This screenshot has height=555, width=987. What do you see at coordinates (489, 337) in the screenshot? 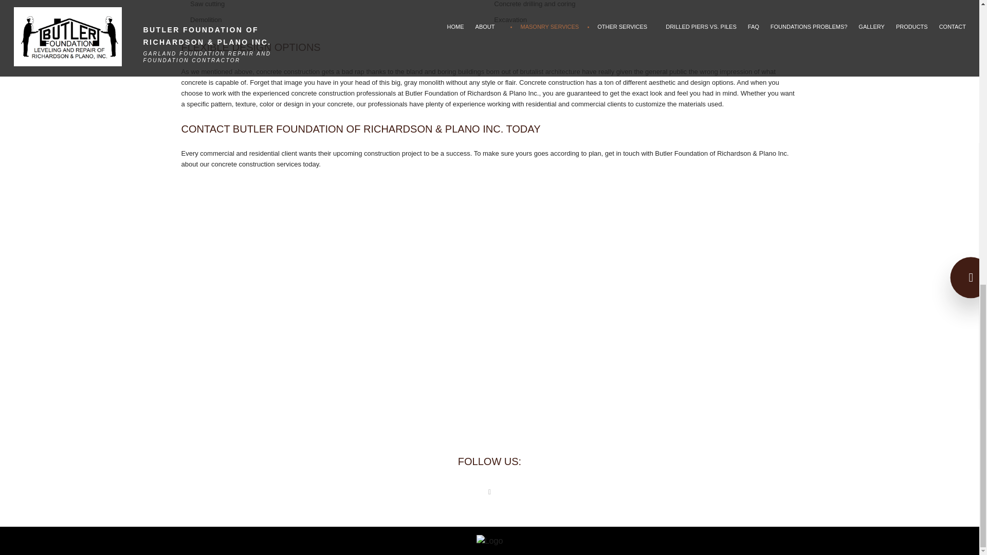
I see `GET IN TOUCH WITH US` at bounding box center [489, 337].